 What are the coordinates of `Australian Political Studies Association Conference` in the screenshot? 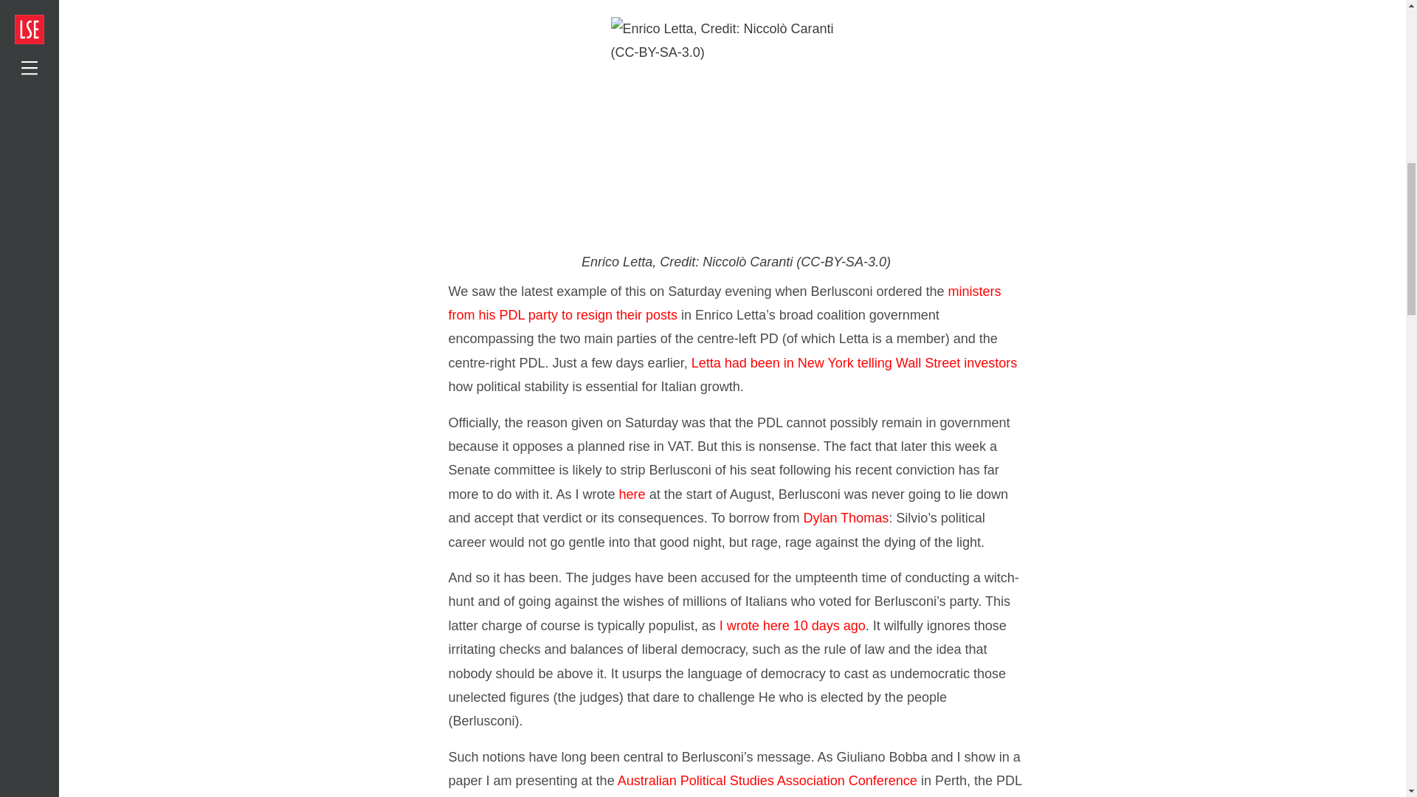 It's located at (768, 781).